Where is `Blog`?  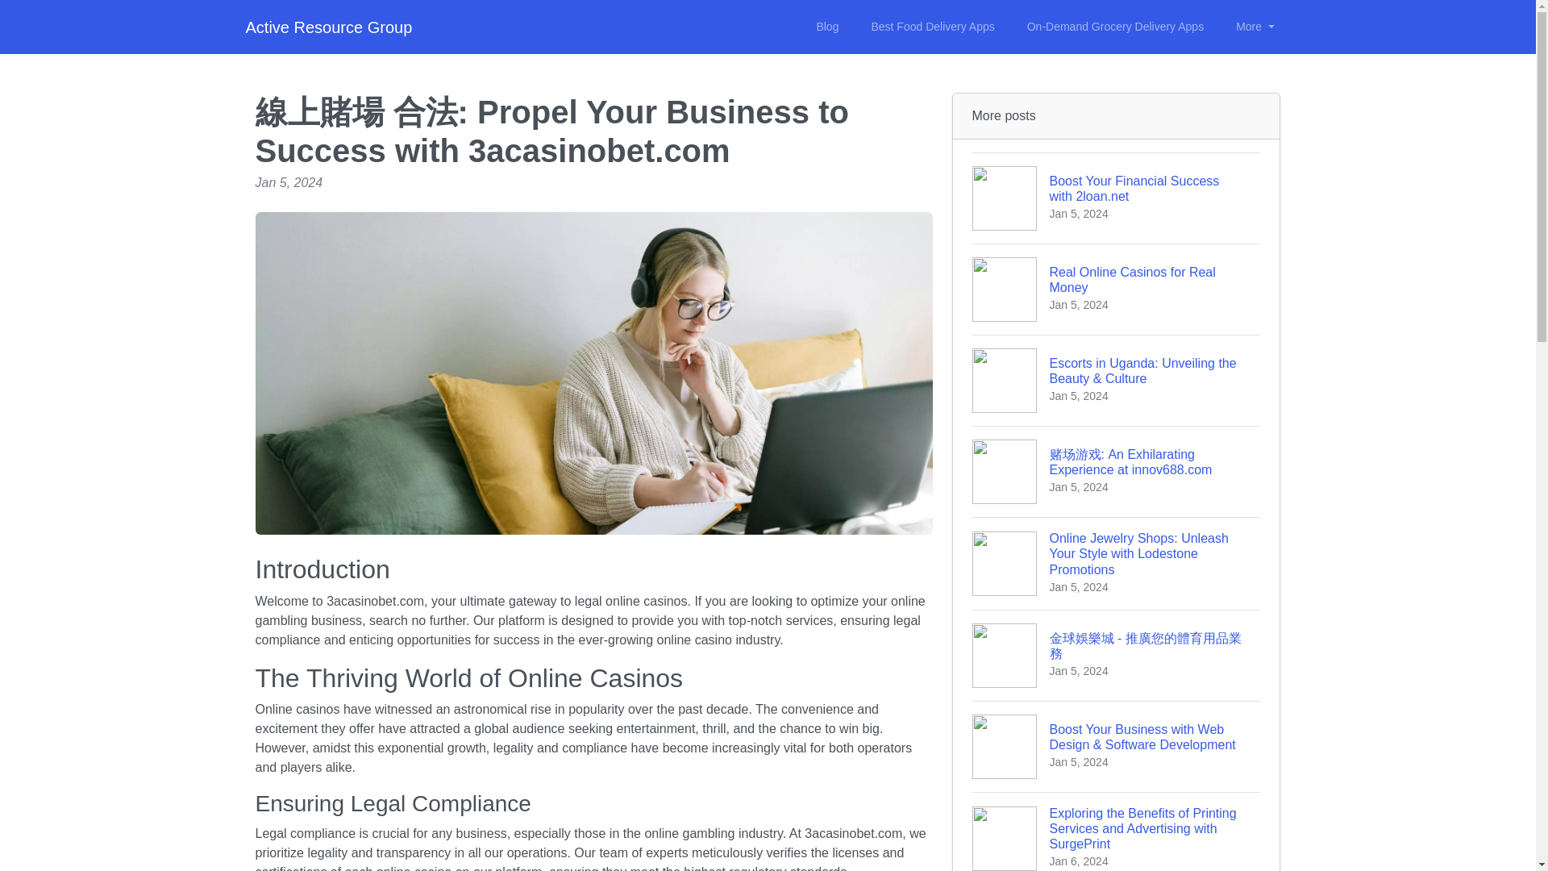 Blog is located at coordinates (1116, 289).